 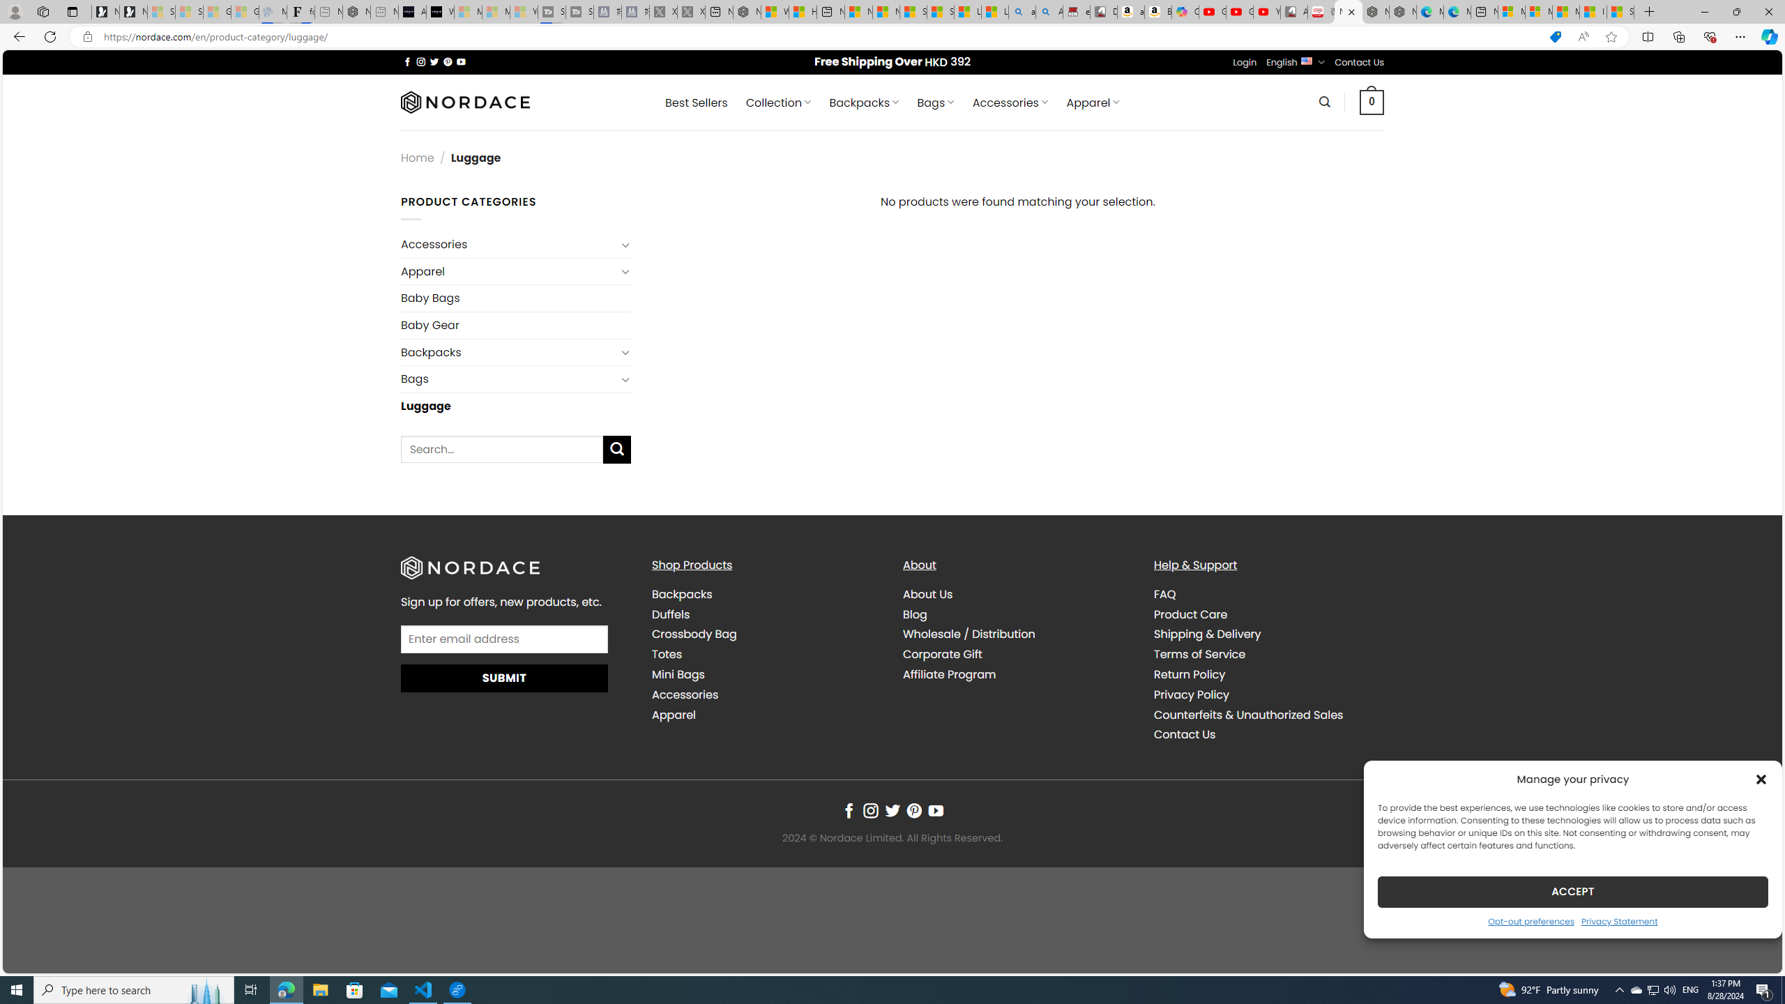 I want to click on Duffels, so click(x=671, y=614).